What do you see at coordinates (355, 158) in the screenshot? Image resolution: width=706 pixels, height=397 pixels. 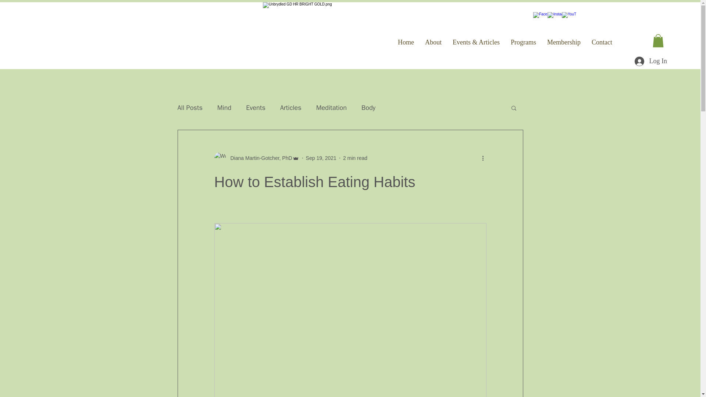 I see `2 min read` at bounding box center [355, 158].